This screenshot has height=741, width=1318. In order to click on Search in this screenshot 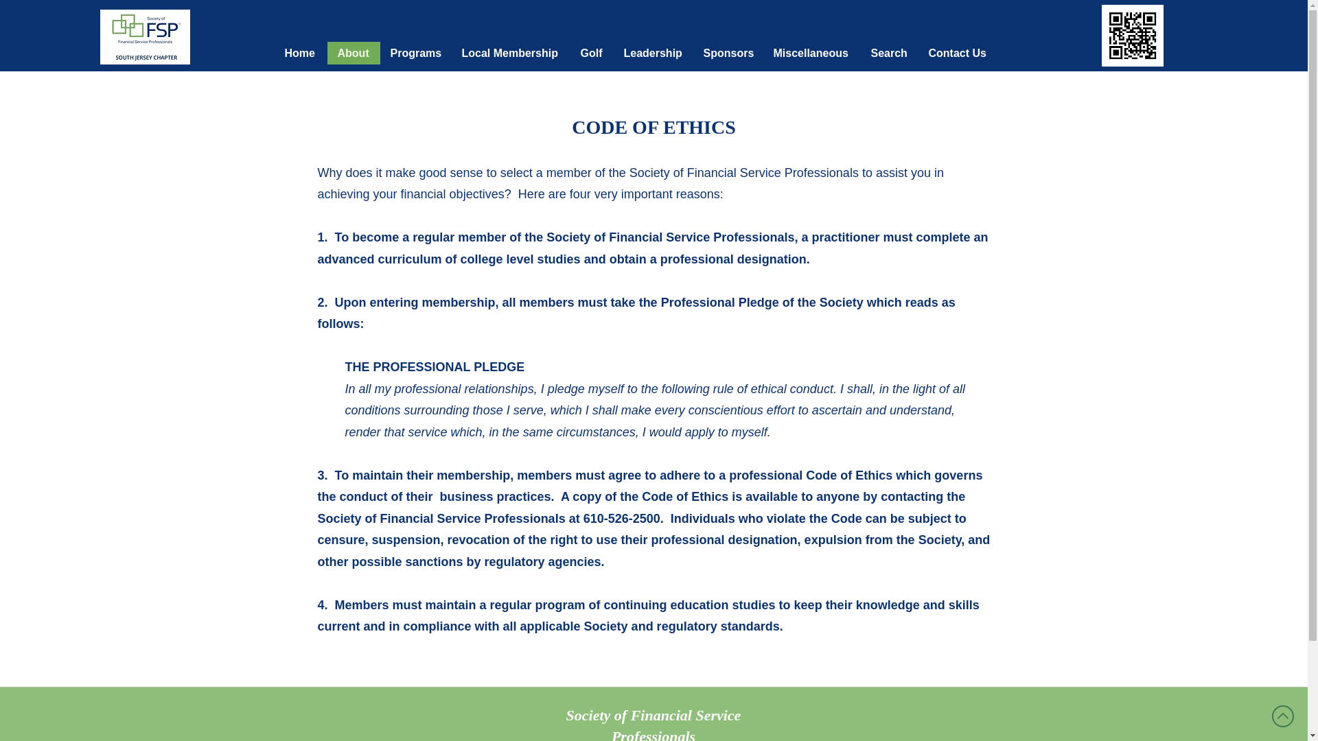, I will do `click(890, 52)`.